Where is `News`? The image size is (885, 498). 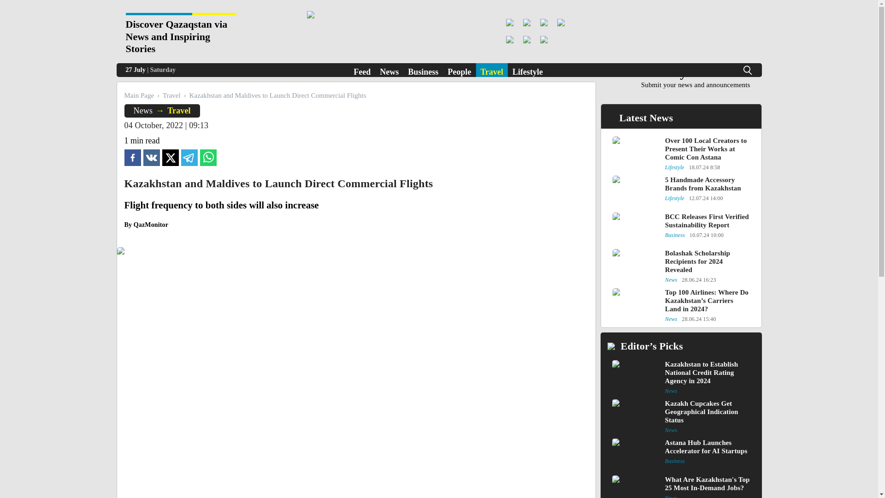 News is located at coordinates (389, 70).